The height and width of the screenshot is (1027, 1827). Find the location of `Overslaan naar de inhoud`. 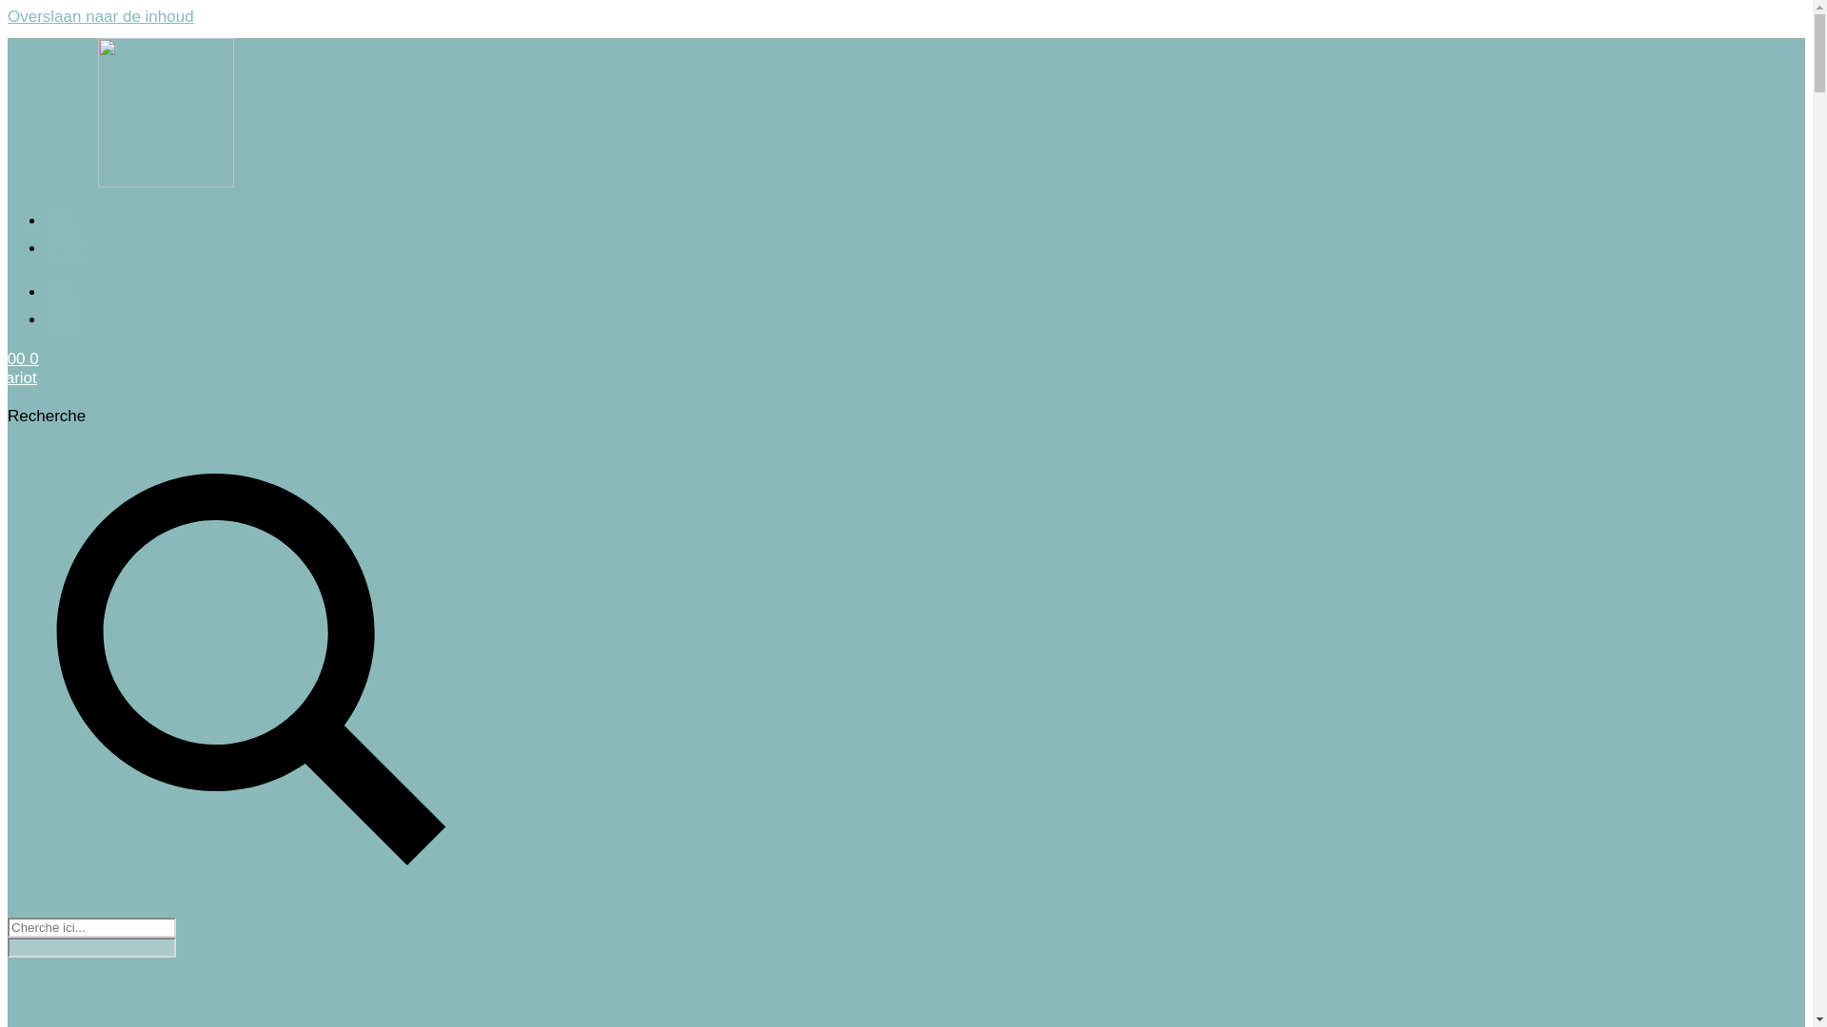

Overslaan naar de inhoud is located at coordinates (101, 17).